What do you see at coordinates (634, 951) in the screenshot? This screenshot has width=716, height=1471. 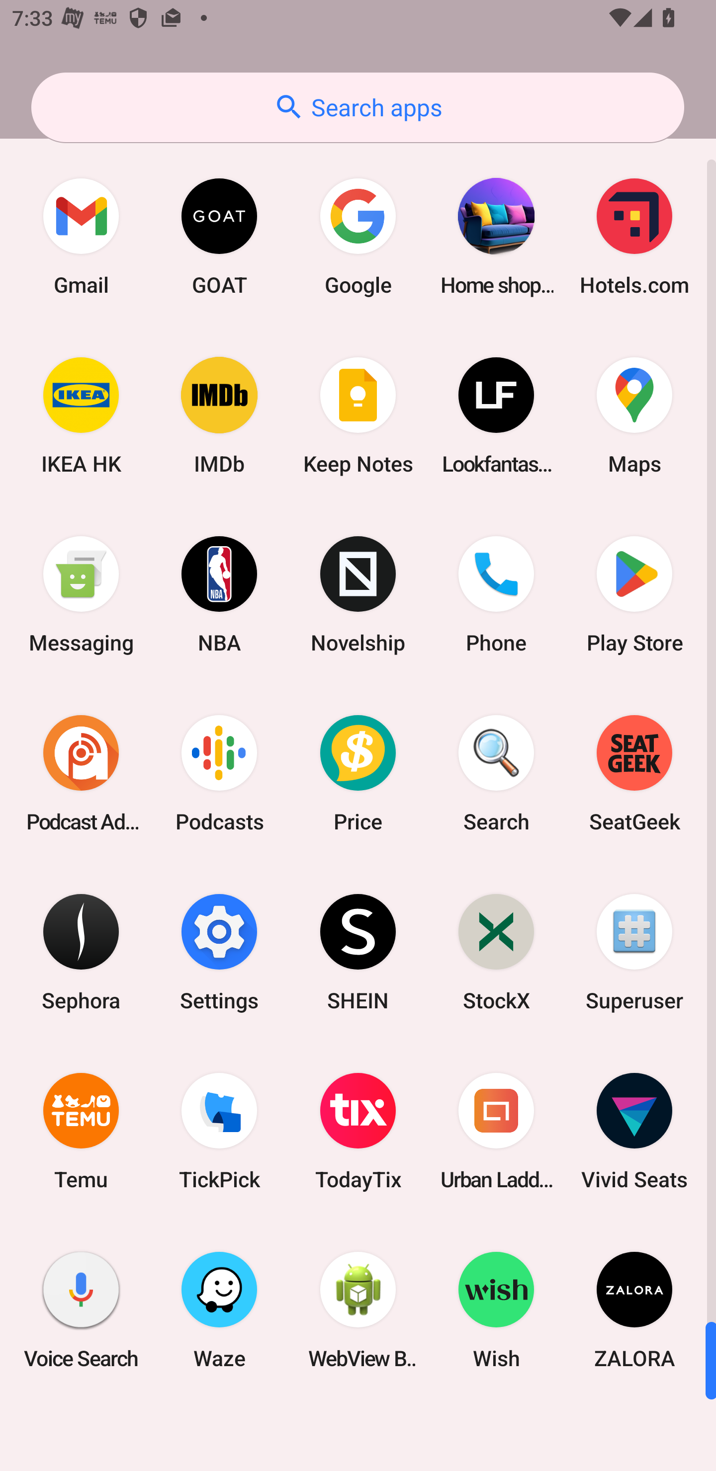 I see `Superuser` at bounding box center [634, 951].